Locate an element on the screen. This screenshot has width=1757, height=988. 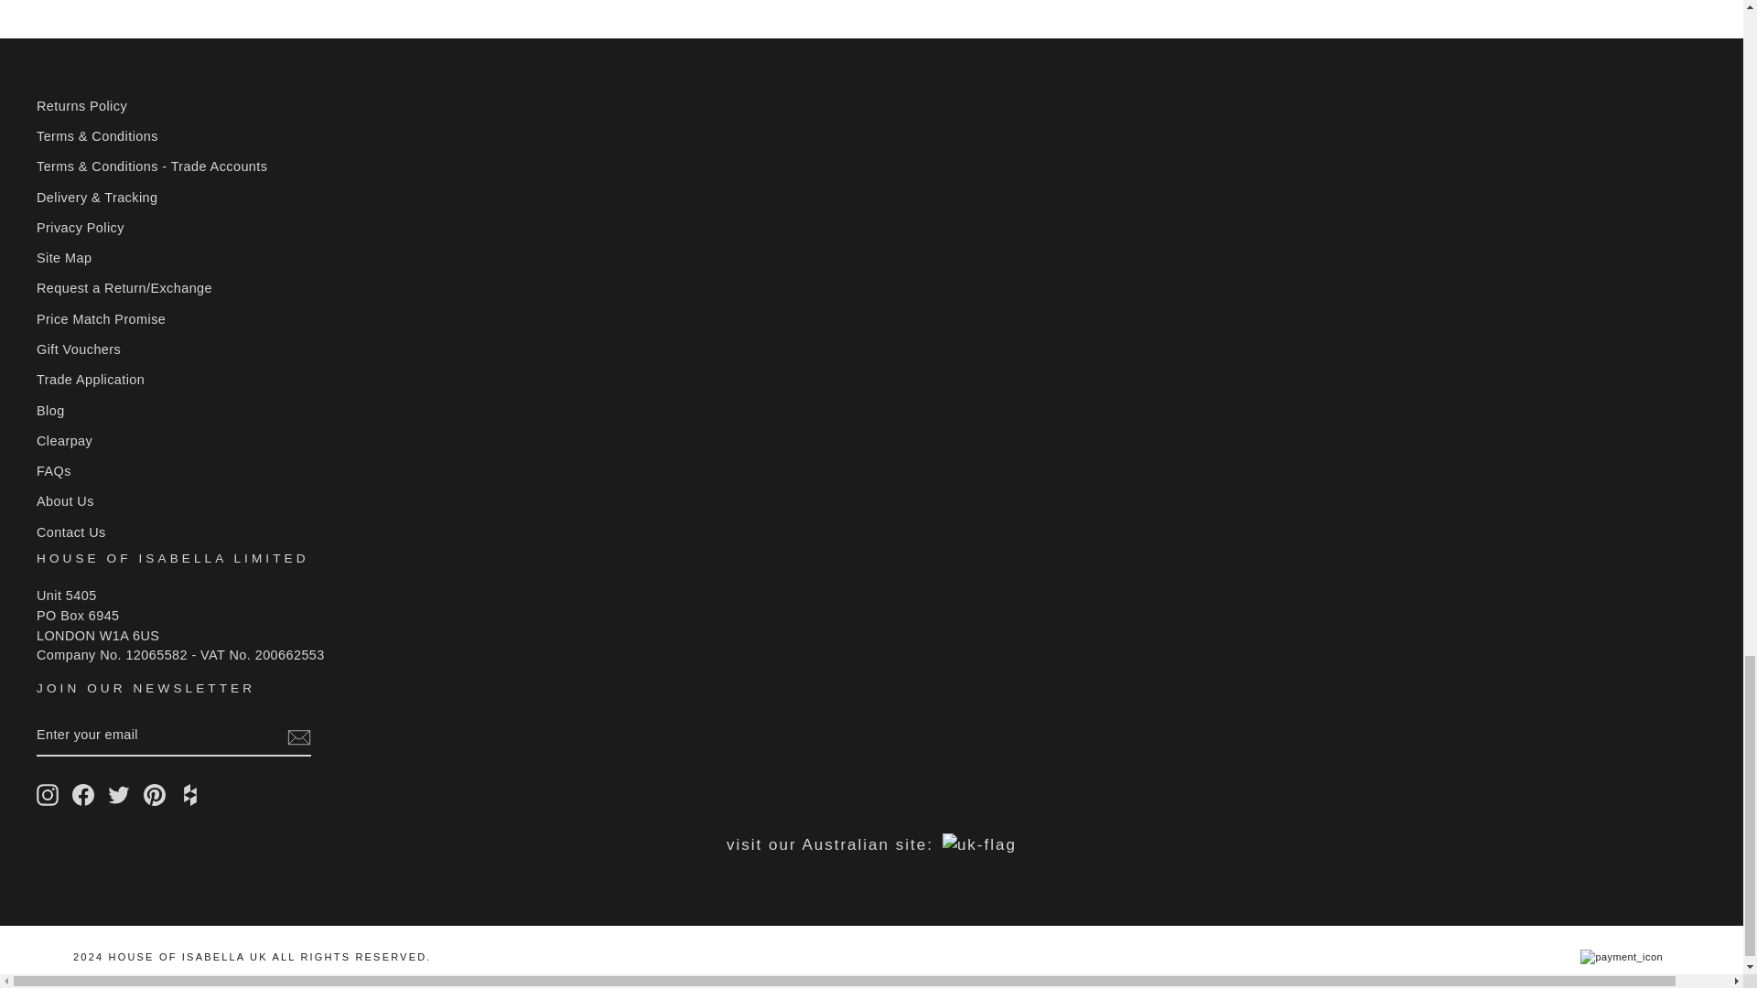
House of Isabella UK on Facebook is located at coordinates (82, 795).